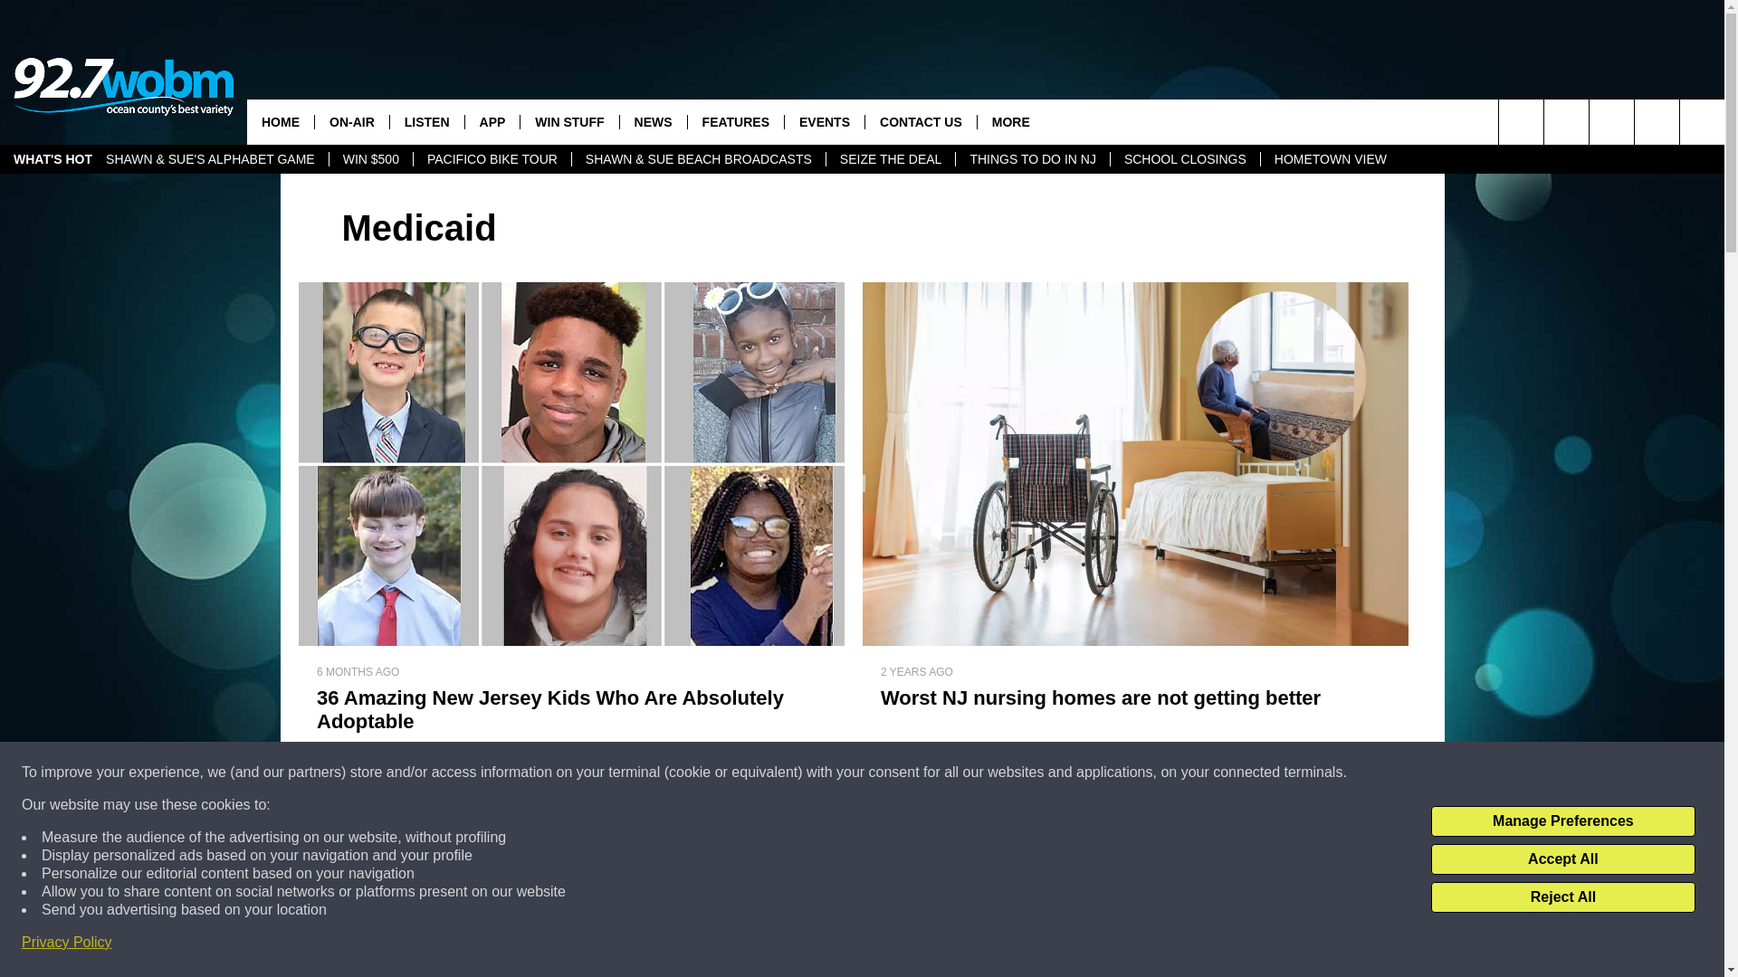  Describe the element at coordinates (891, 159) in the screenshot. I see `SEIZE THE DEAL` at that location.